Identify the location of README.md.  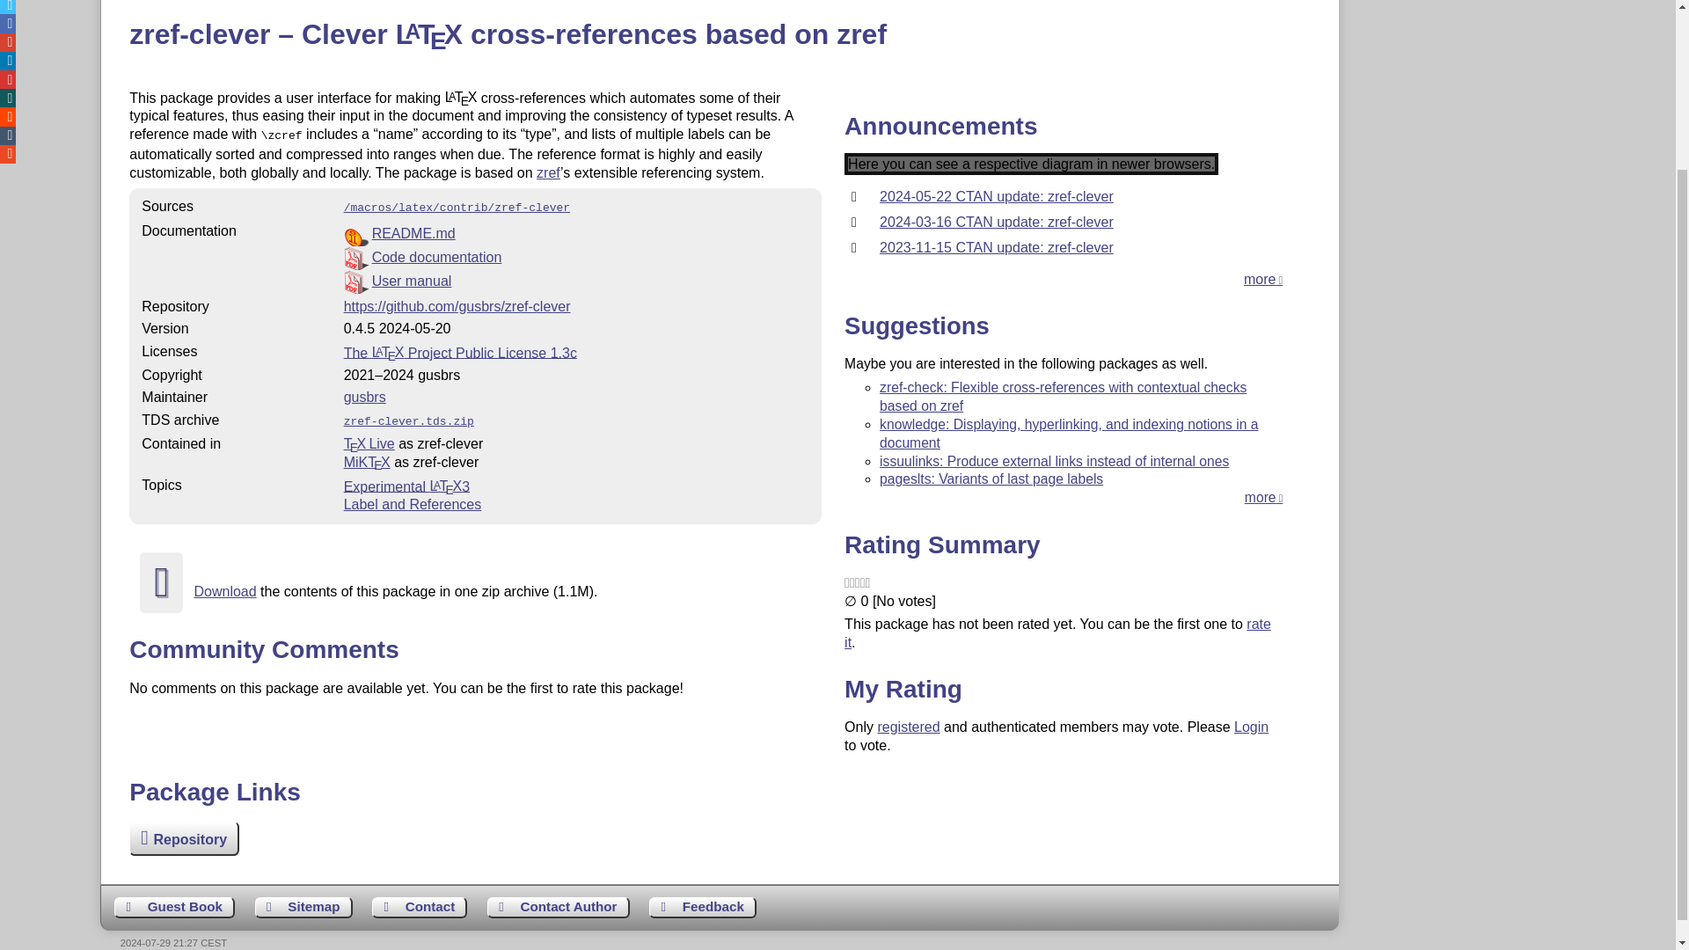
(413, 234).